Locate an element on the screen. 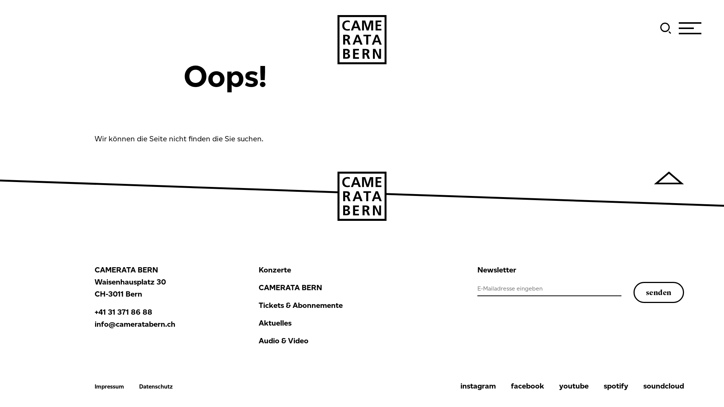 The width and height of the screenshot is (724, 407). facebook is located at coordinates (528, 386).